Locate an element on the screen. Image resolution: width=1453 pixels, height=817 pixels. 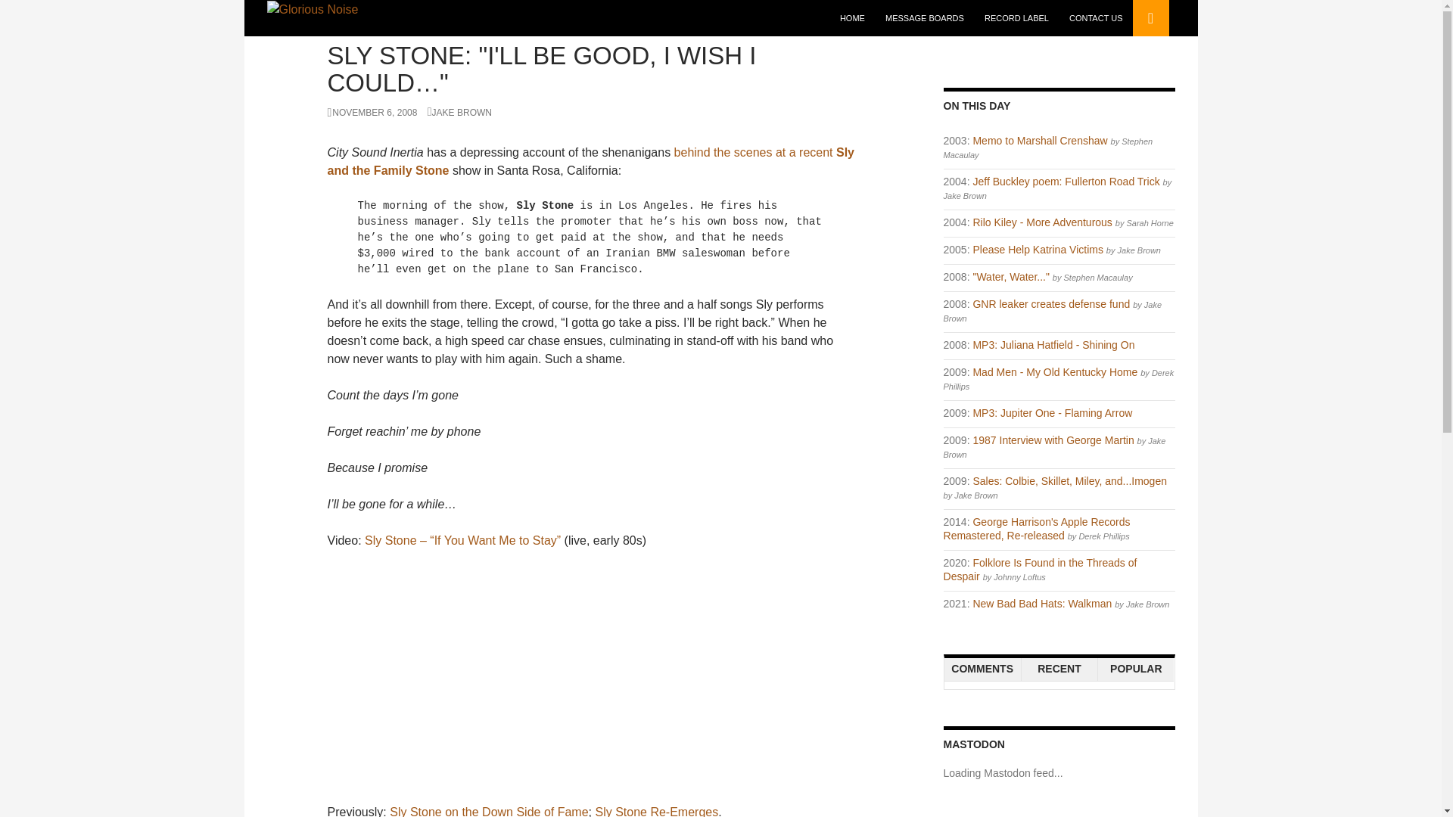
HOME is located at coordinates (852, 18).